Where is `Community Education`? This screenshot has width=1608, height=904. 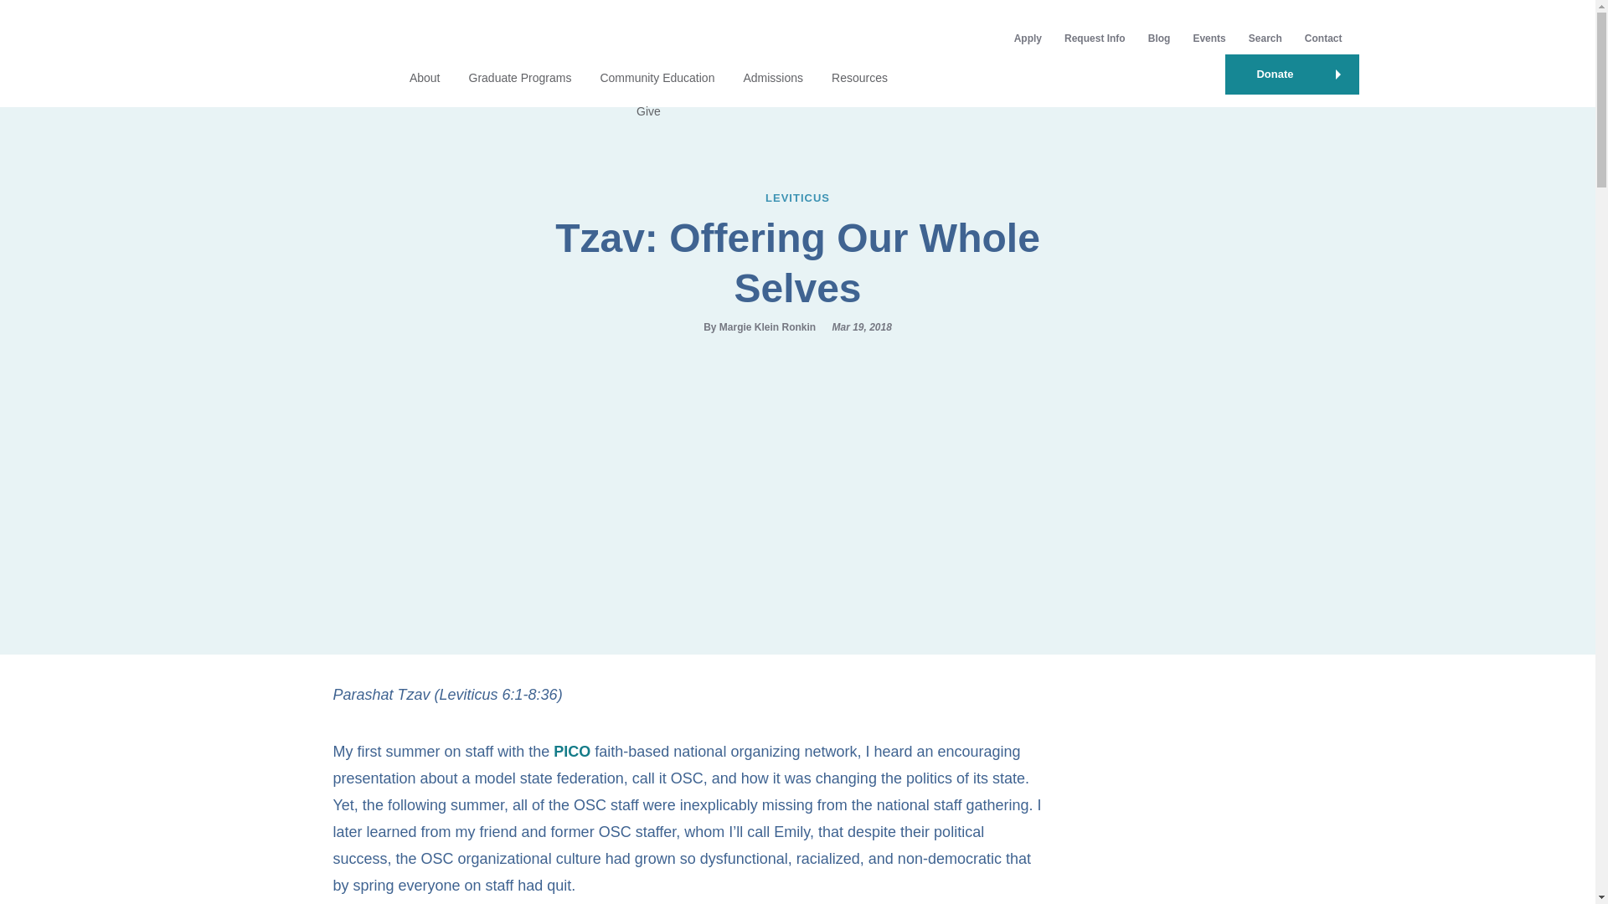
Community Education is located at coordinates (657, 78).